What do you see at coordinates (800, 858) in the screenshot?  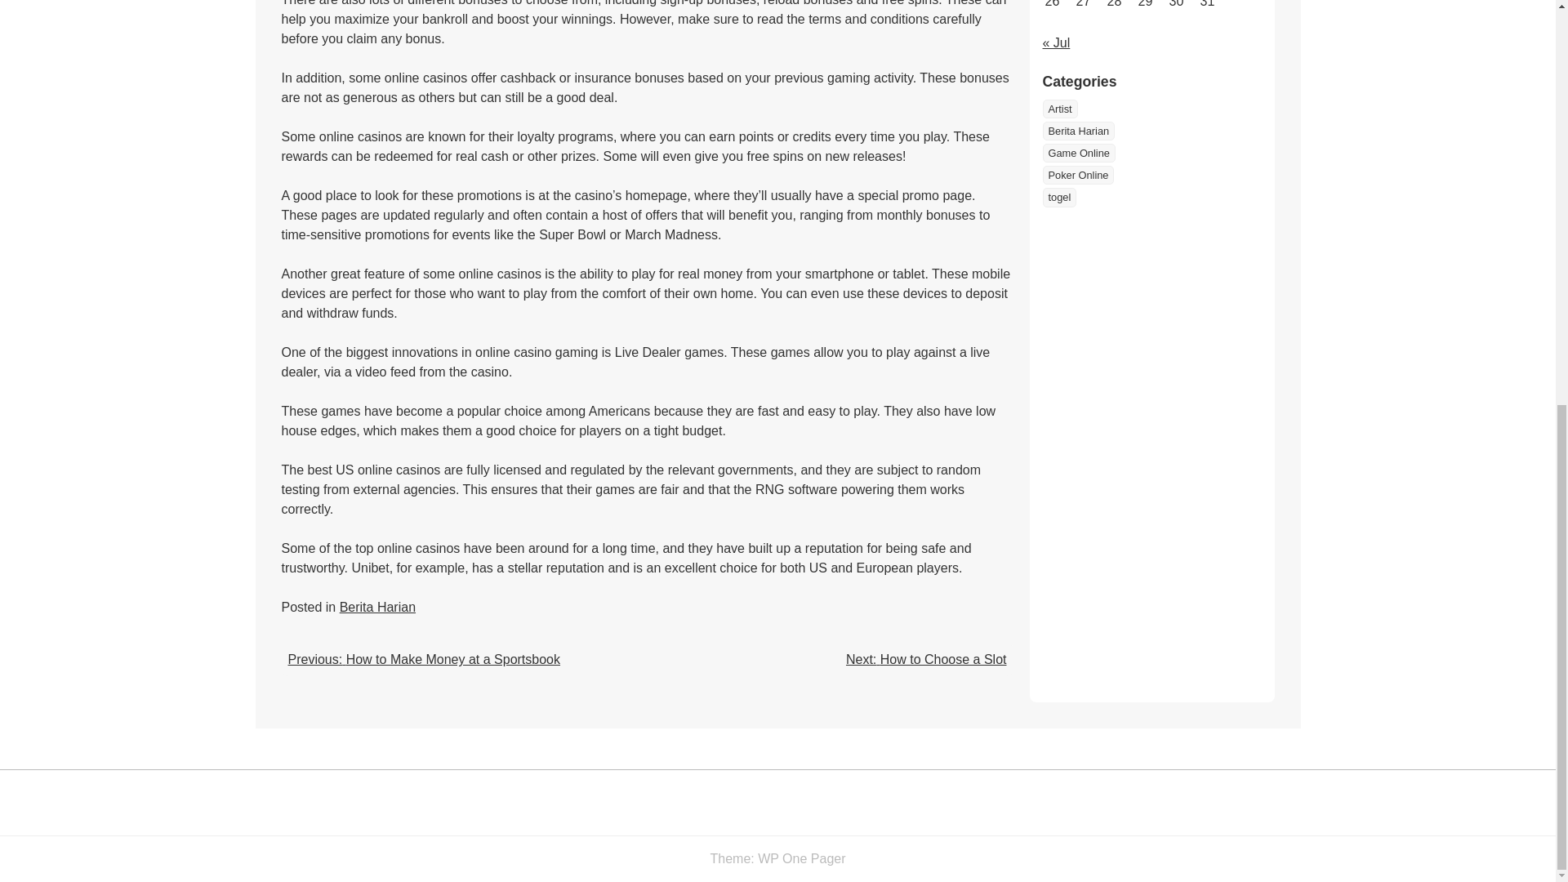 I see `WP One Pager` at bounding box center [800, 858].